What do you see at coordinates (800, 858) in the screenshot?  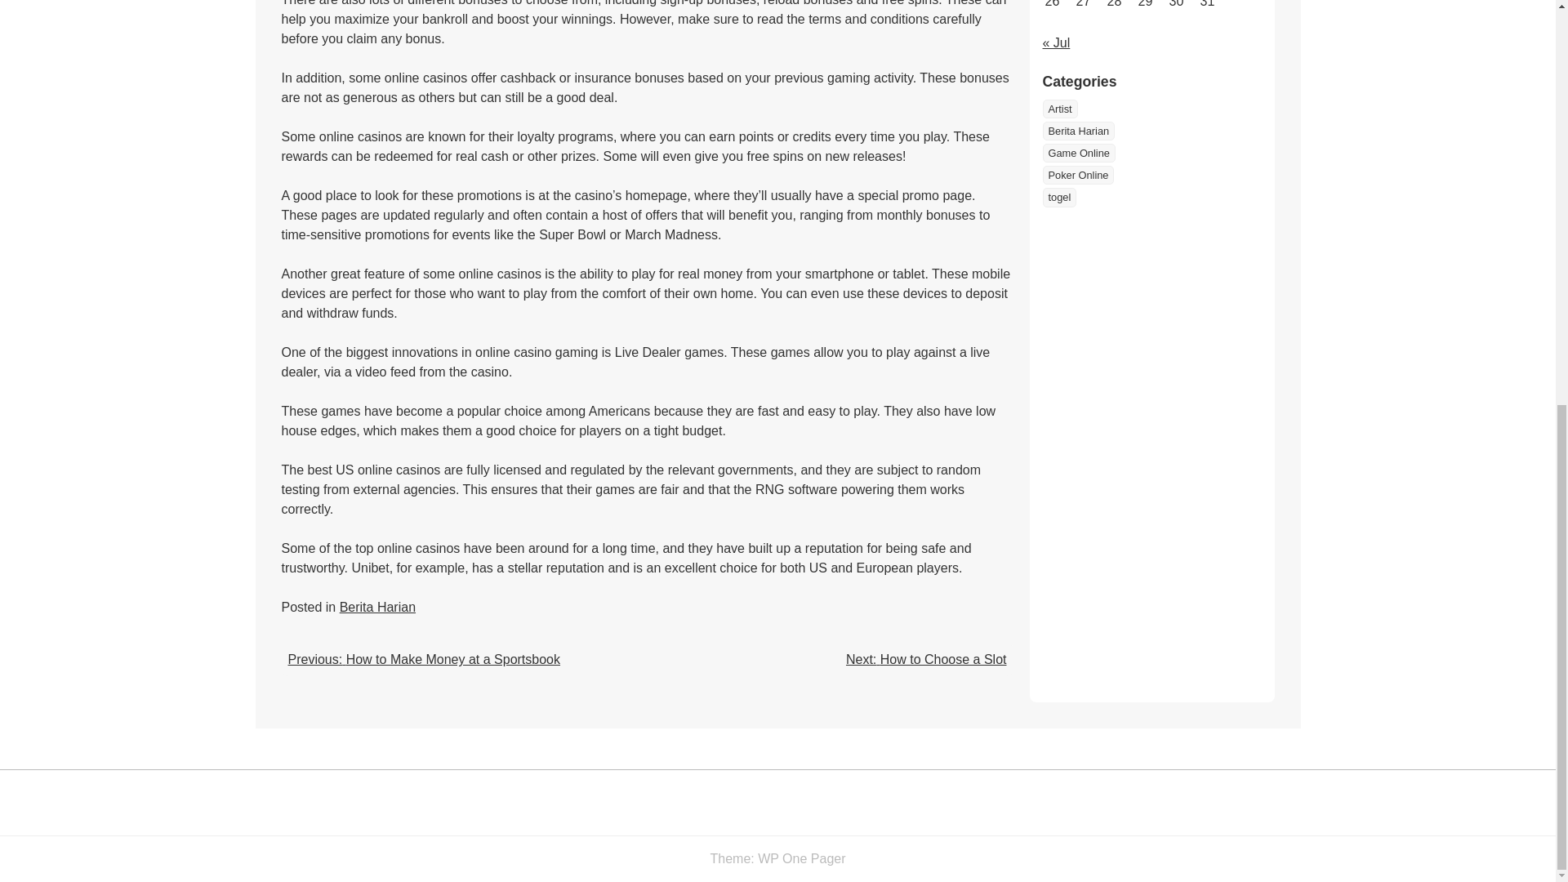 I see `WP One Pager` at bounding box center [800, 858].